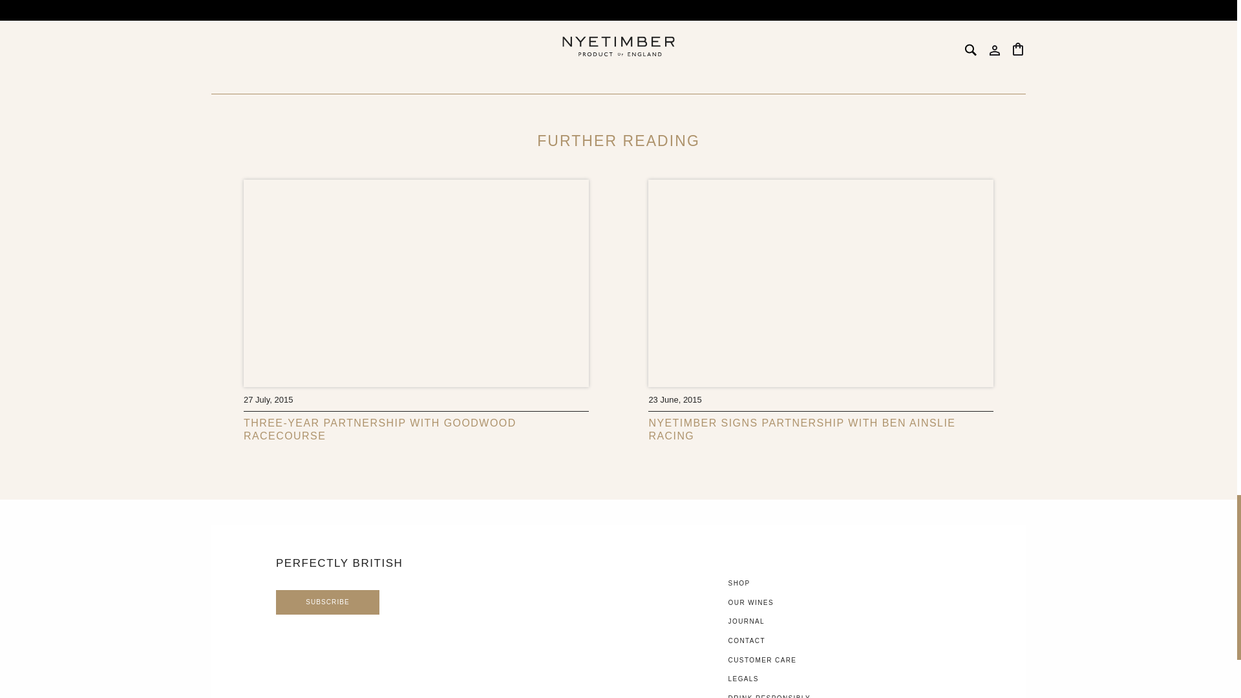 This screenshot has height=698, width=1241. Describe the element at coordinates (751, 602) in the screenshot. I see `OUR WINES` at that location.